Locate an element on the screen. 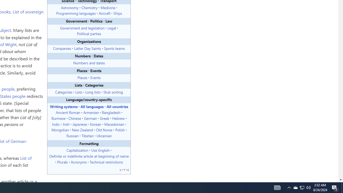  Companies is located at coordinates (62, 48).